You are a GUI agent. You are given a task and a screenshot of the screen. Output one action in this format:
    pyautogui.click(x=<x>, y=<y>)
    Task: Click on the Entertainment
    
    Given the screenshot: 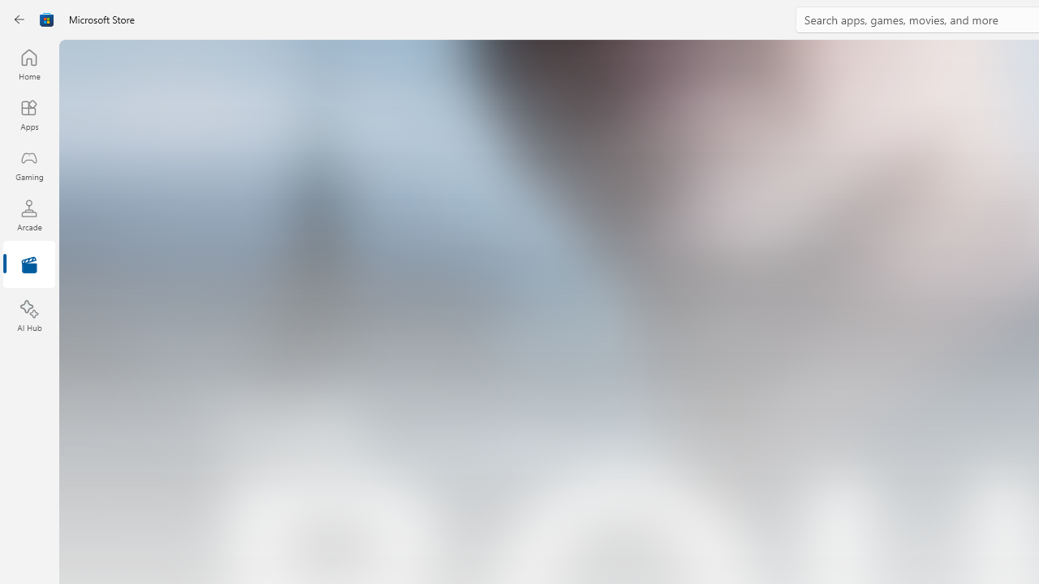 What is the action you would take?
    pyautogui.click(x=29, y=266)
    